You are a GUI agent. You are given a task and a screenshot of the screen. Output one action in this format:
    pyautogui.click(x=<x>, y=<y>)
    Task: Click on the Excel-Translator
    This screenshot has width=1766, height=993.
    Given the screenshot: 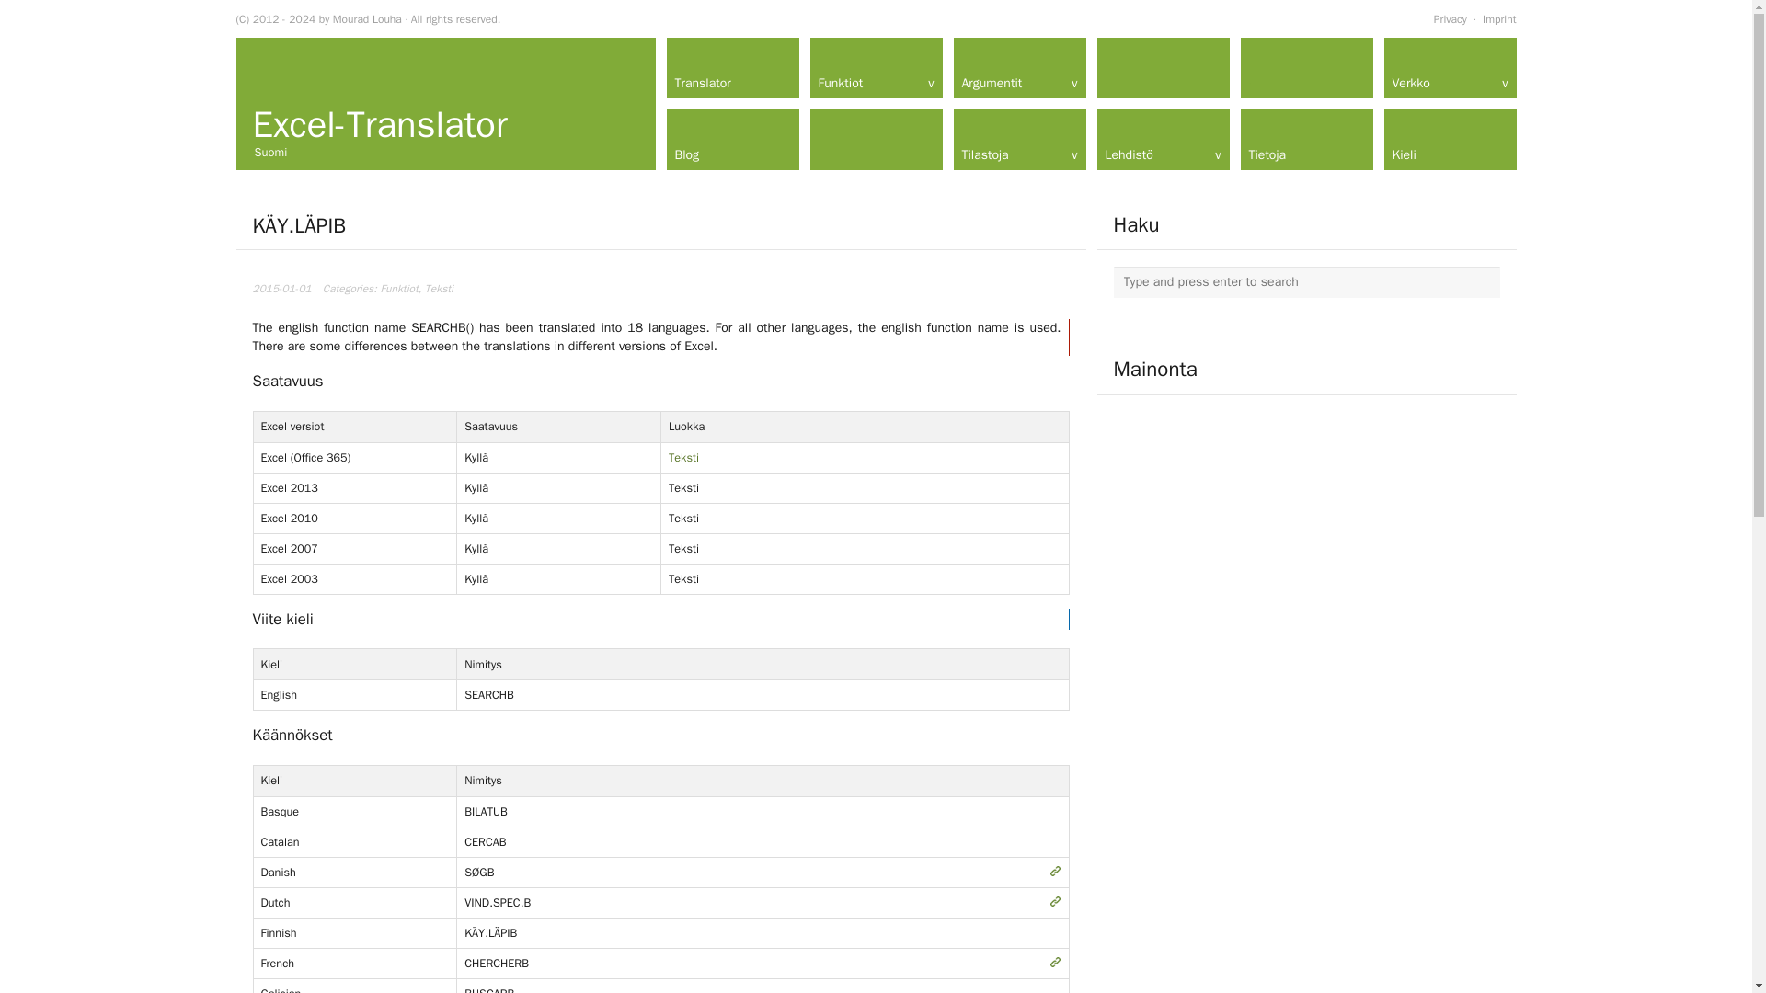 What is the action you would take?
    pyautogui.click(x=379, y=124)
    